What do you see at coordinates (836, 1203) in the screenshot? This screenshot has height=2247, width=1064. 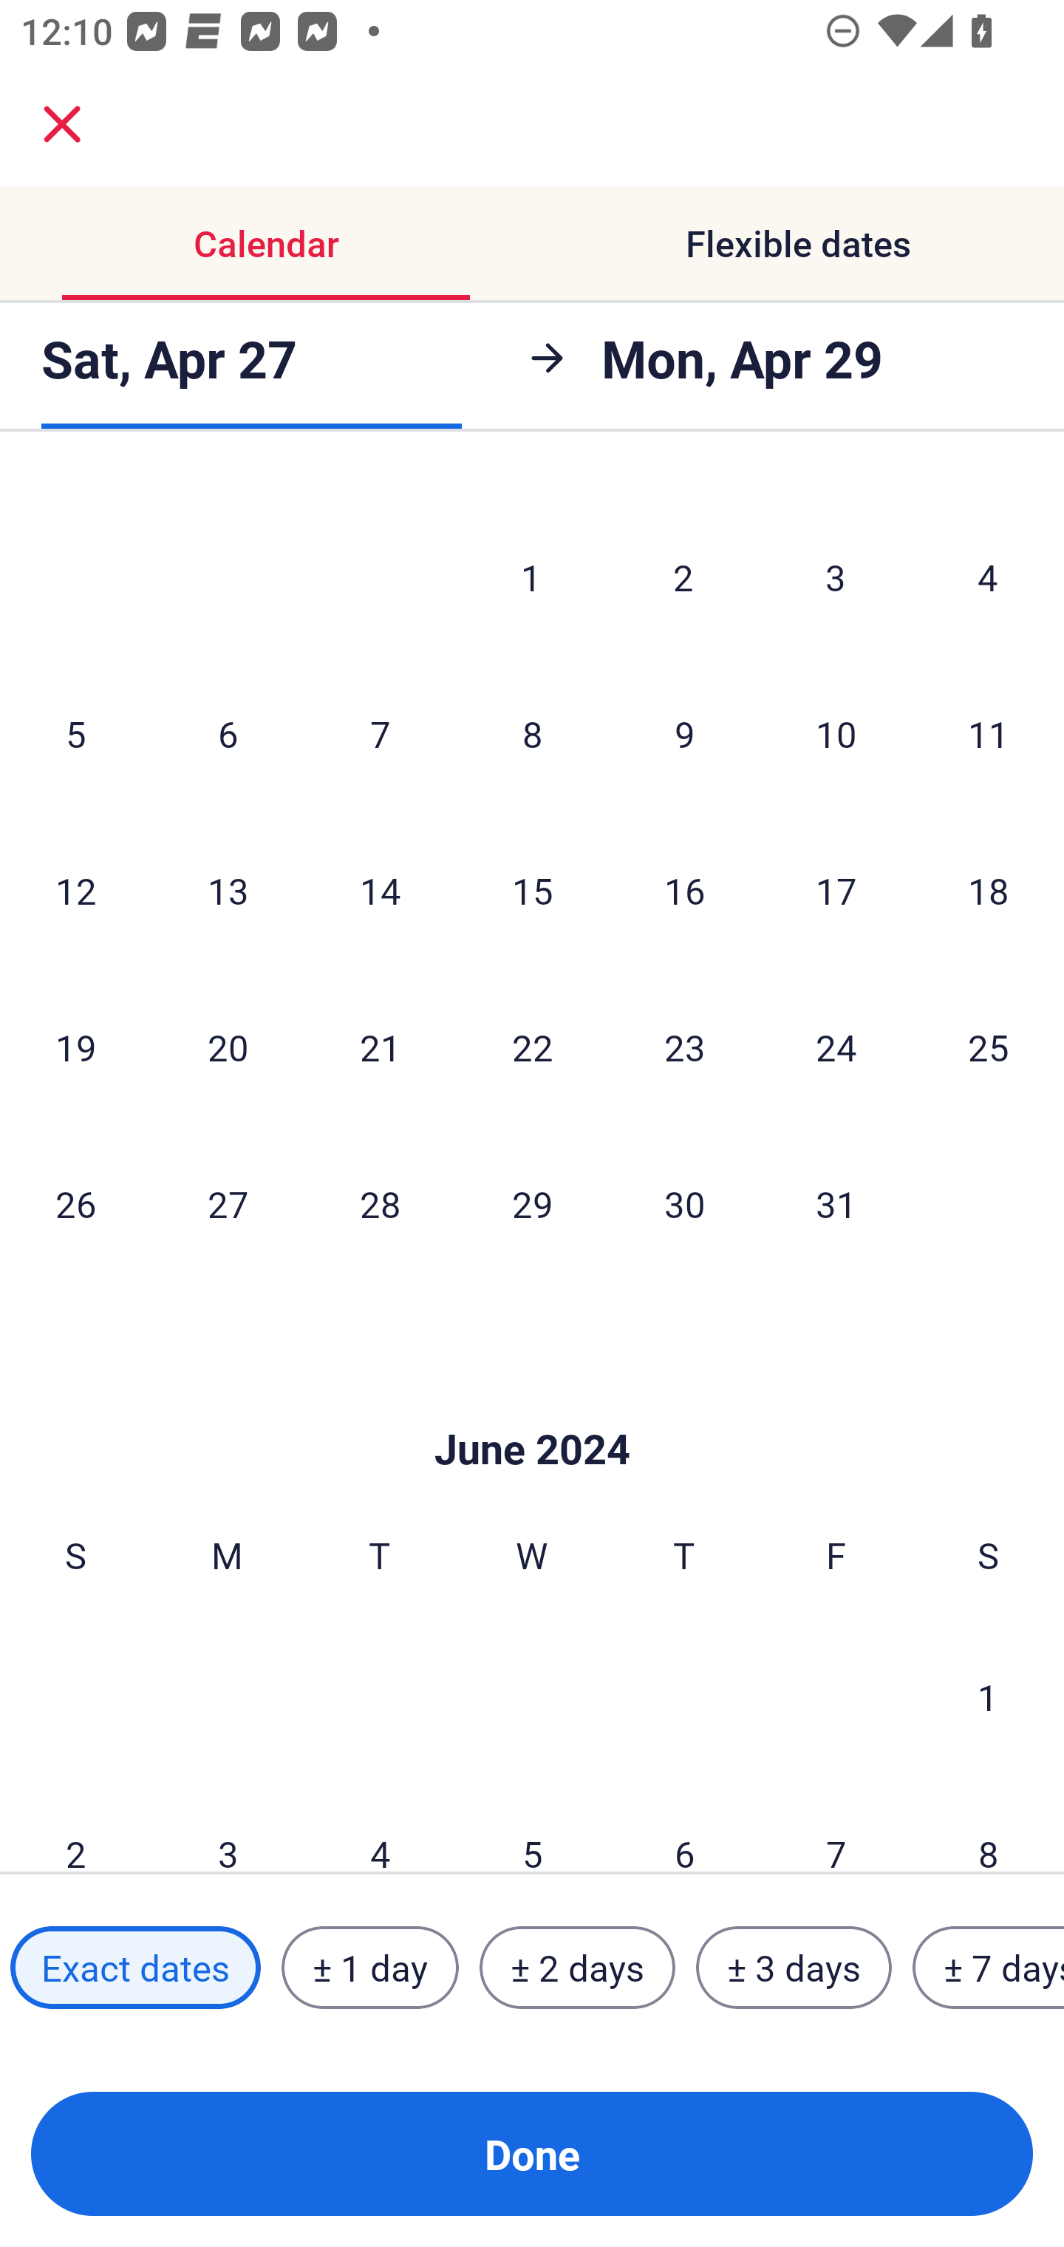 I see `31 Friday, May 31, 2024` at bounding box center [836, 1203].